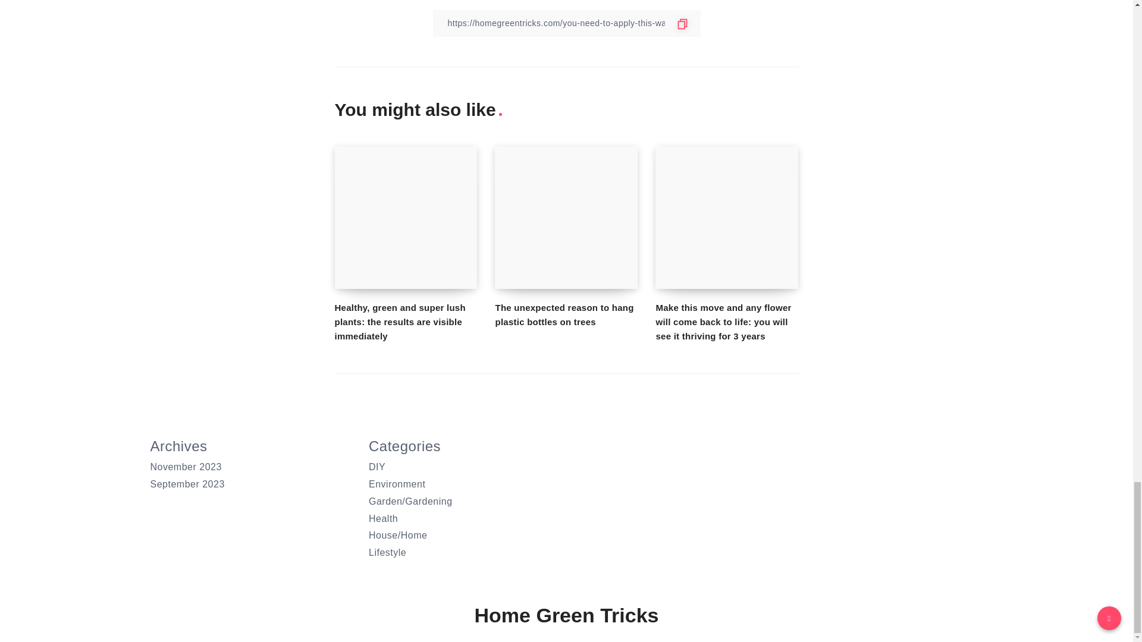  I want to click on DIY, so click(377, 466).